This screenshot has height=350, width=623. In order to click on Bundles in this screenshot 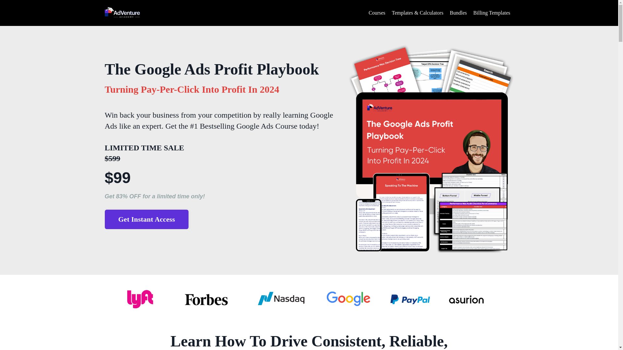, I will do `click(458, 13)`.